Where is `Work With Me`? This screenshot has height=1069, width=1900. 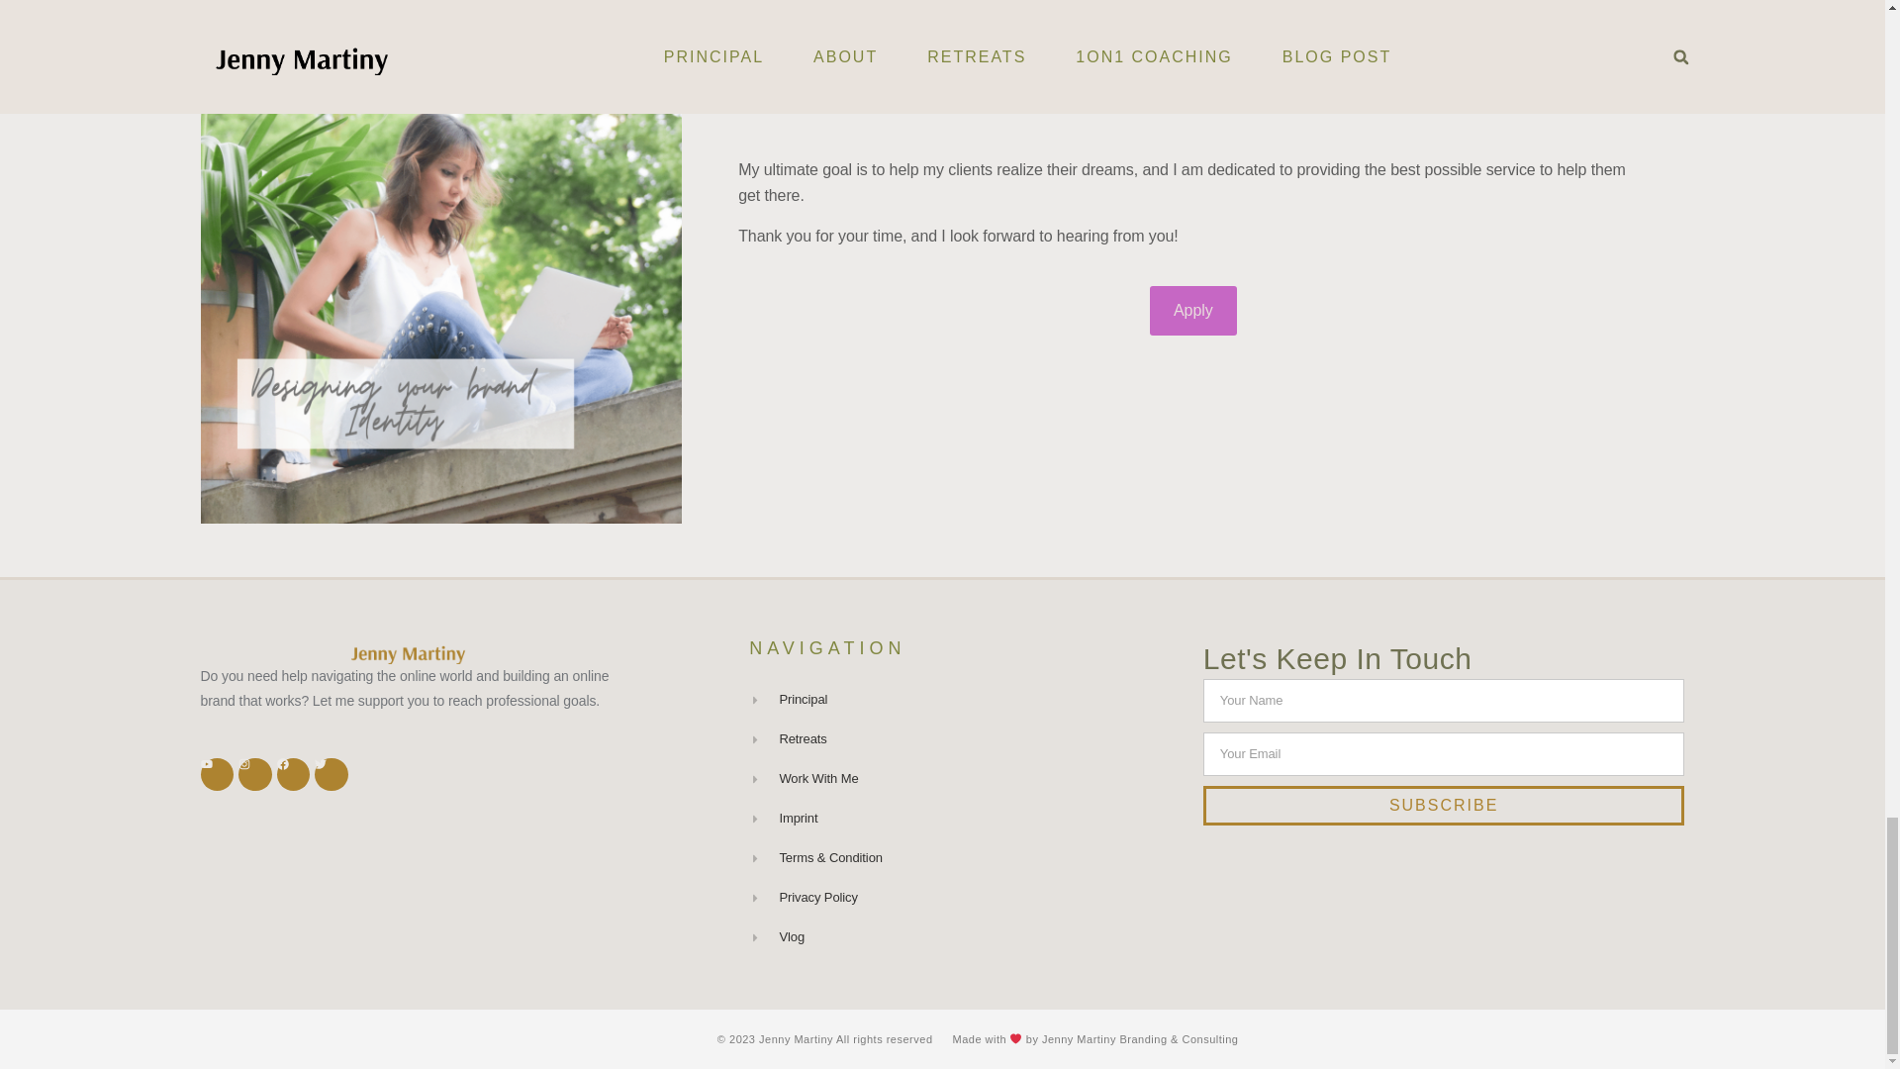
Work With Me is located at coordinates (966, 779).